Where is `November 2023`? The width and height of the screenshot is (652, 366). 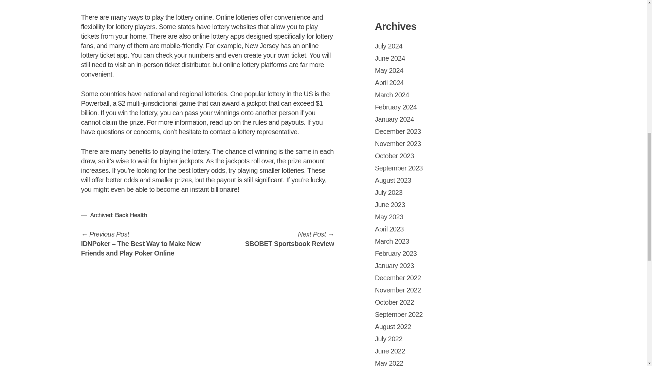
November 2023 is located at coordinates (131, 215).